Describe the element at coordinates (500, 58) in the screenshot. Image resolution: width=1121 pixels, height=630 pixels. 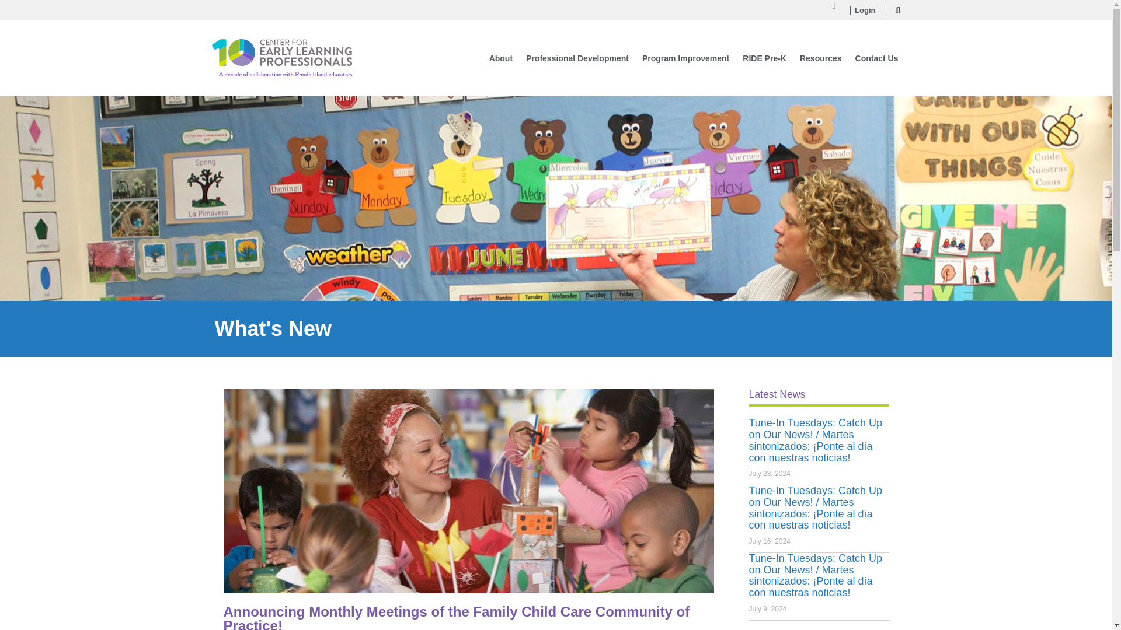
I see `About` at that location.